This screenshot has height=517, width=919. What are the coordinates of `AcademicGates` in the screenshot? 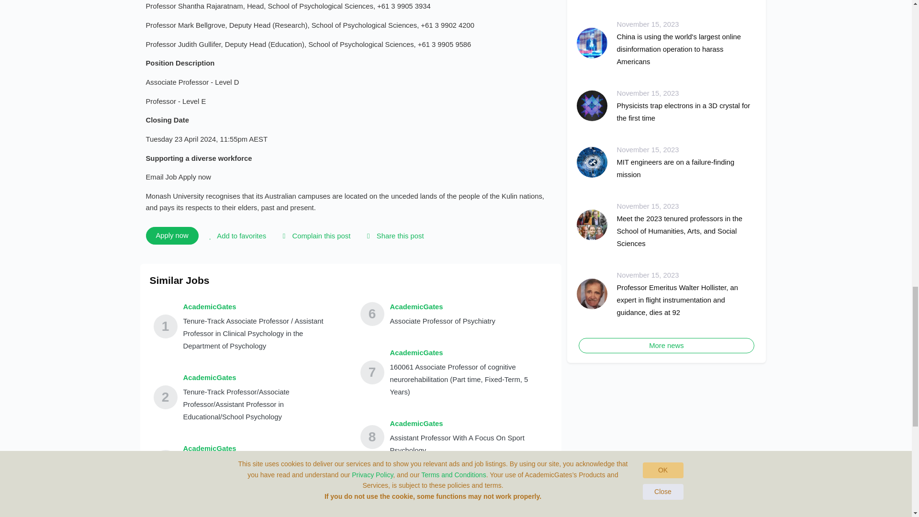 It's located at (262, 449).